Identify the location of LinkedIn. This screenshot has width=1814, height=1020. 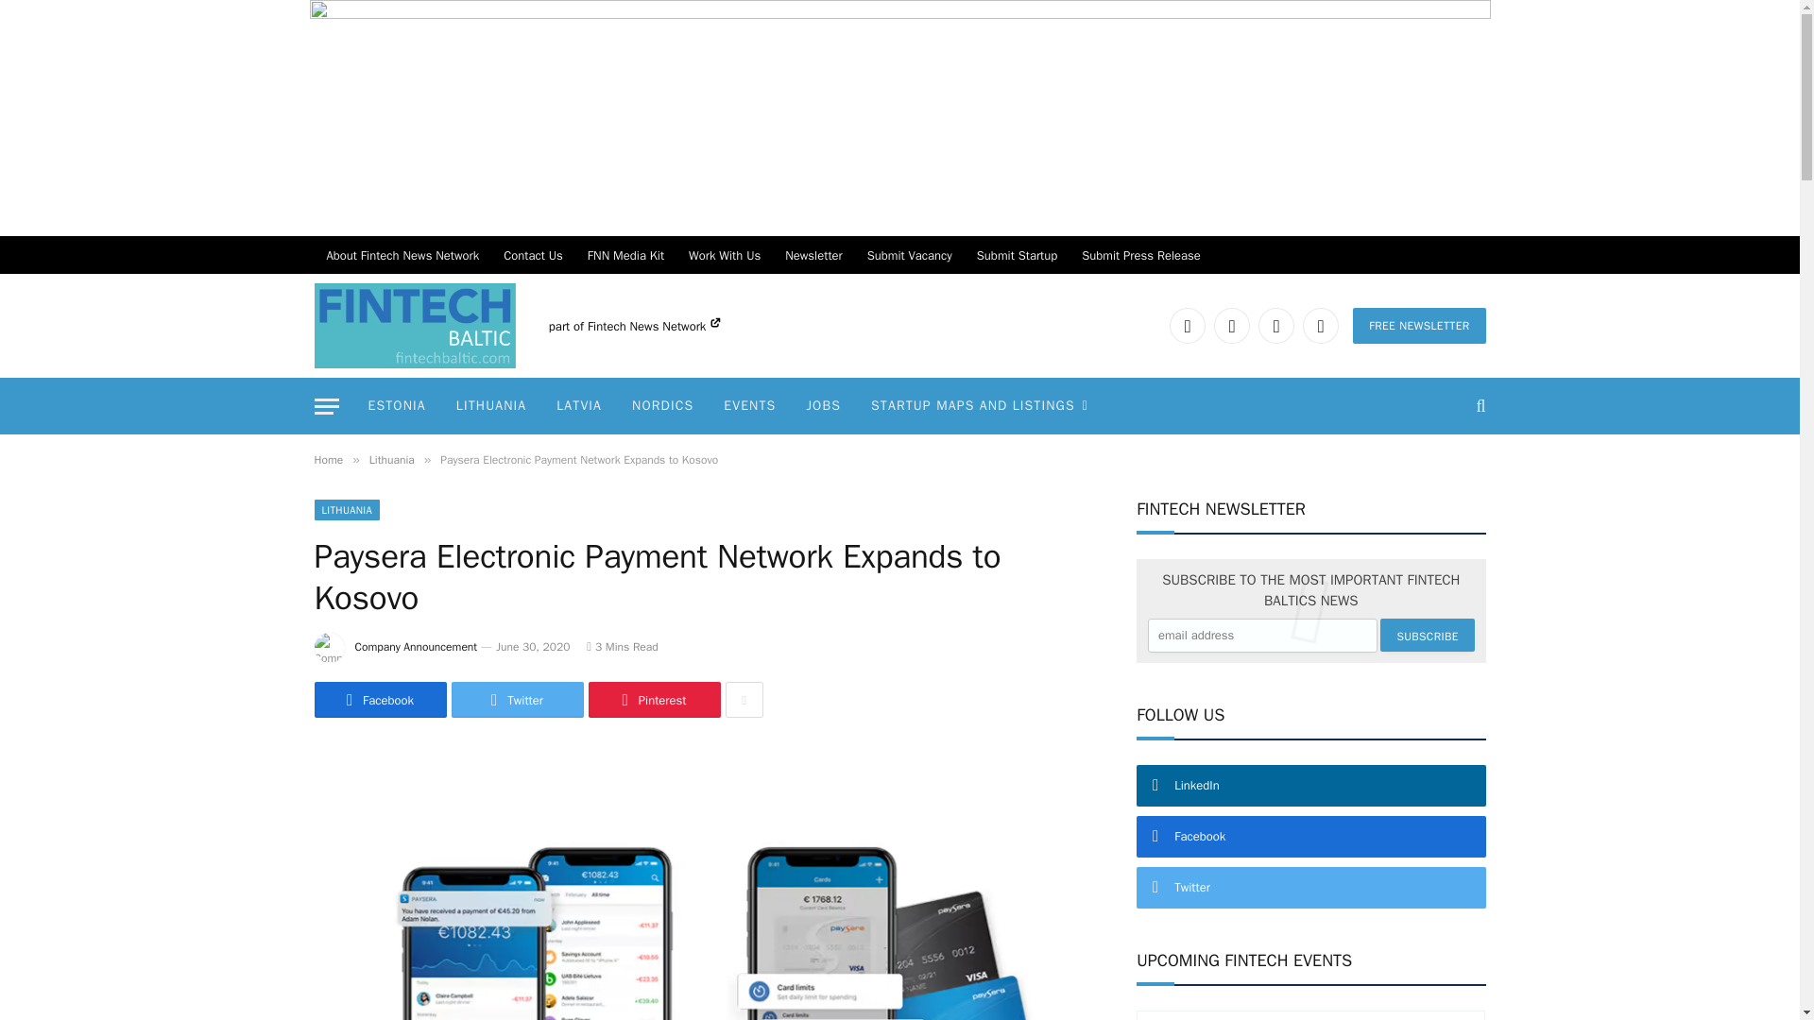
(1188, 325).